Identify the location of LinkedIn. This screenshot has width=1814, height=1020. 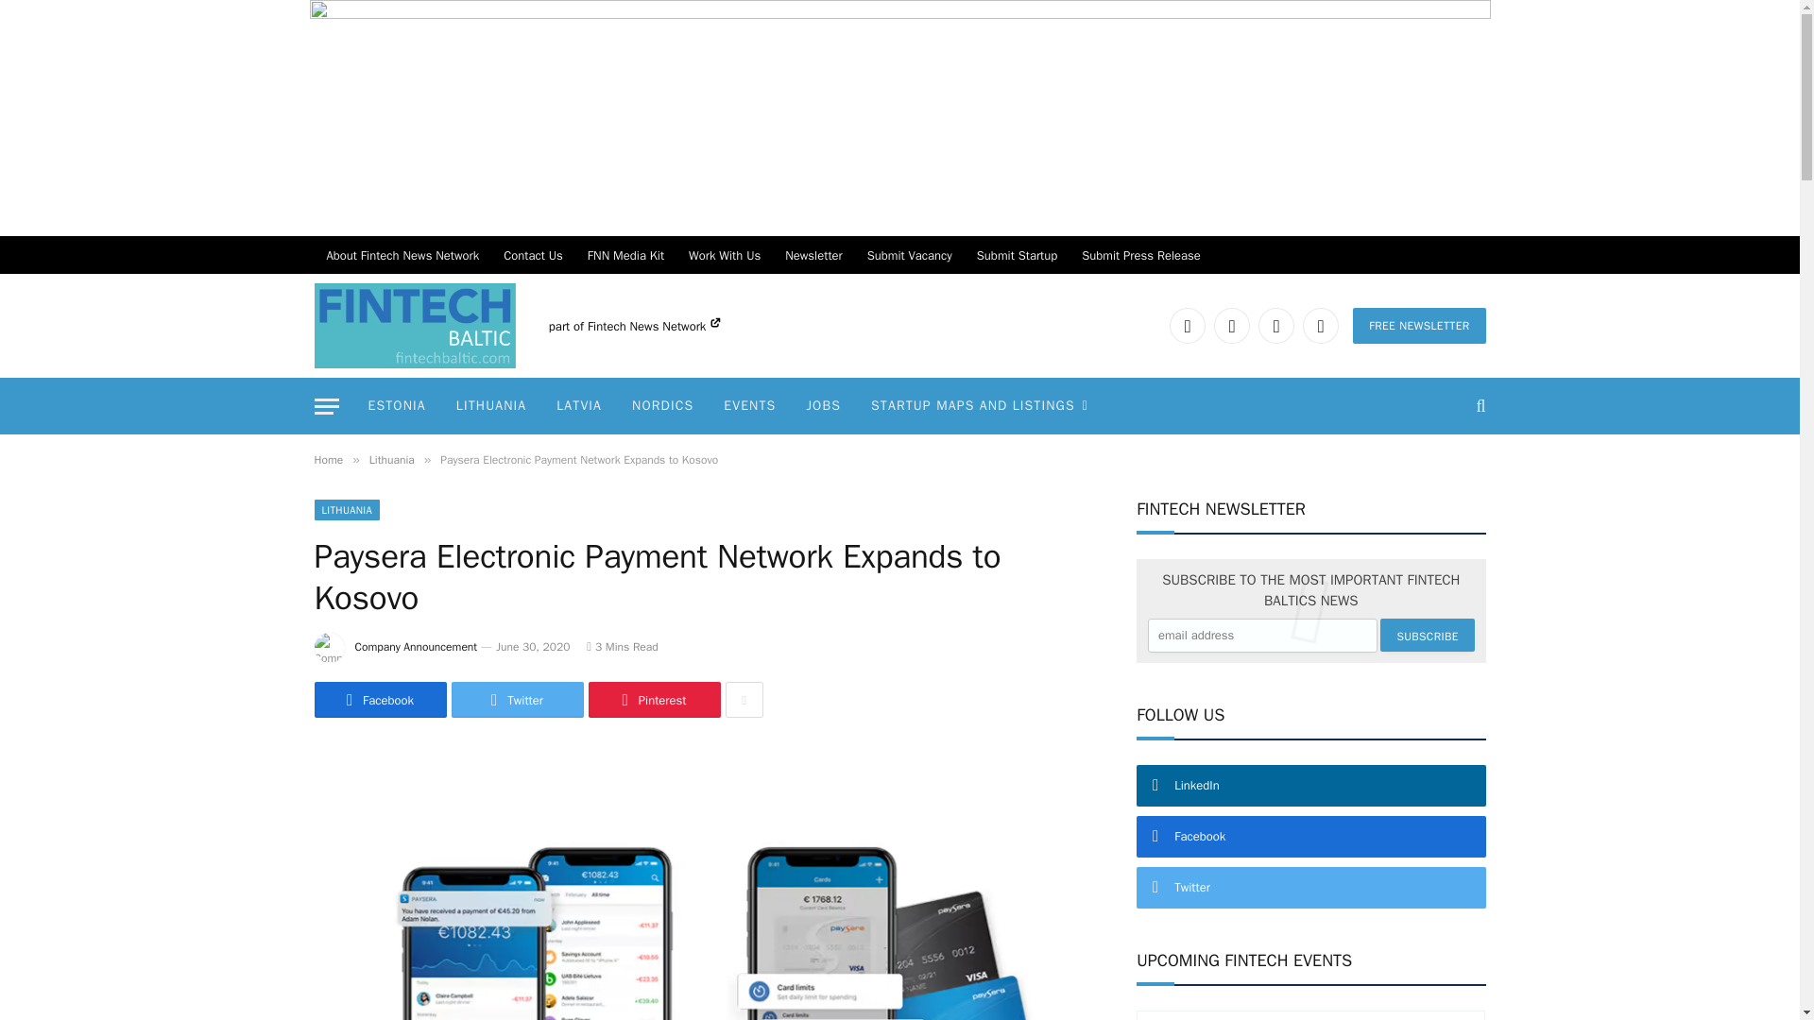
(1188, 325).